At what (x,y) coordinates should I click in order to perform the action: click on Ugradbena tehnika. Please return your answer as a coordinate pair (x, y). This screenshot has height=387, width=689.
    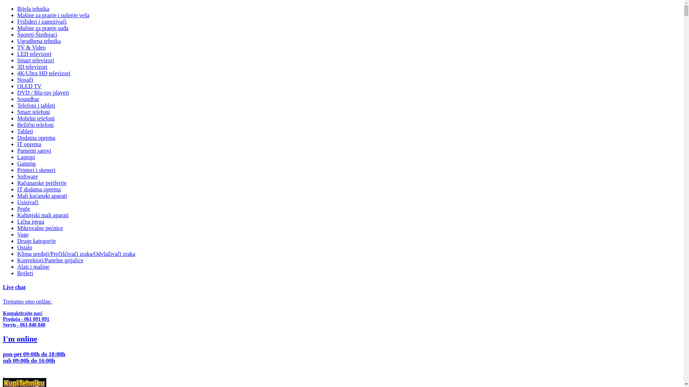
    Looking at the image, I should click on (39, 41).